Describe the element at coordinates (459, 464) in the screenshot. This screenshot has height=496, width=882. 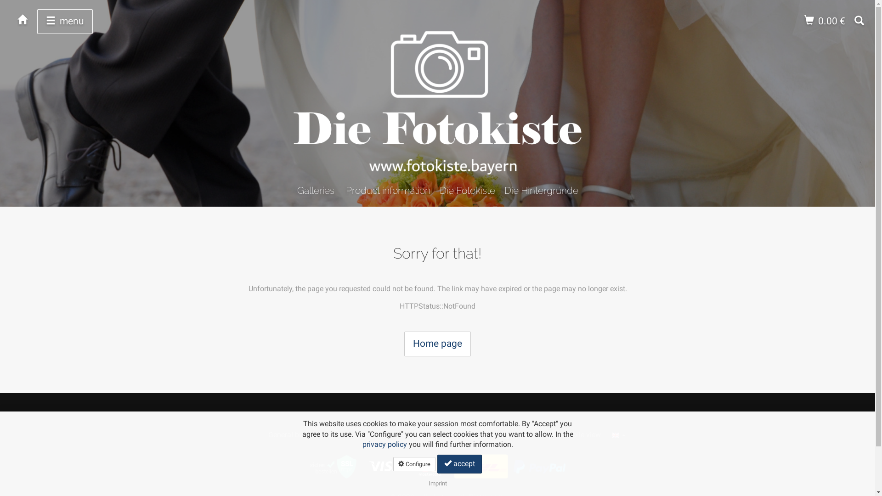
I see `accept` at that location.